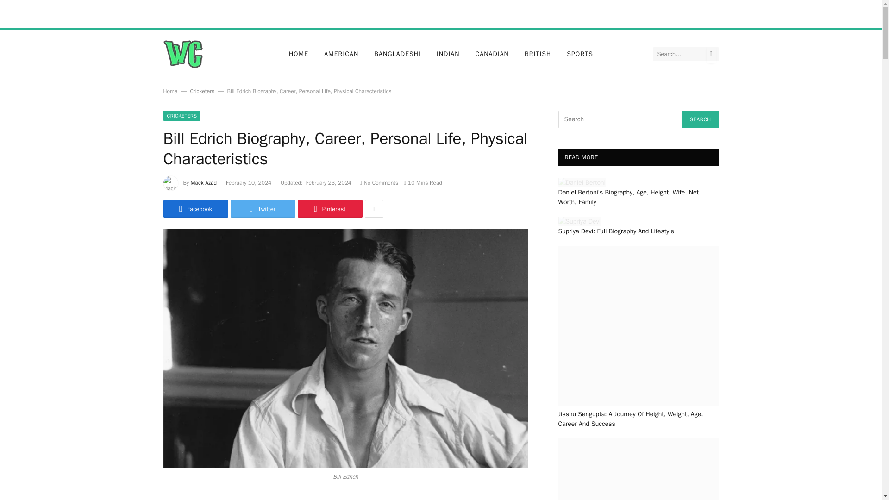 The width and height of the screenshot is (889, 500). Describe the element at coordinates (329, 208) in the screenshot. I see `Share on Pinterest` at that location.